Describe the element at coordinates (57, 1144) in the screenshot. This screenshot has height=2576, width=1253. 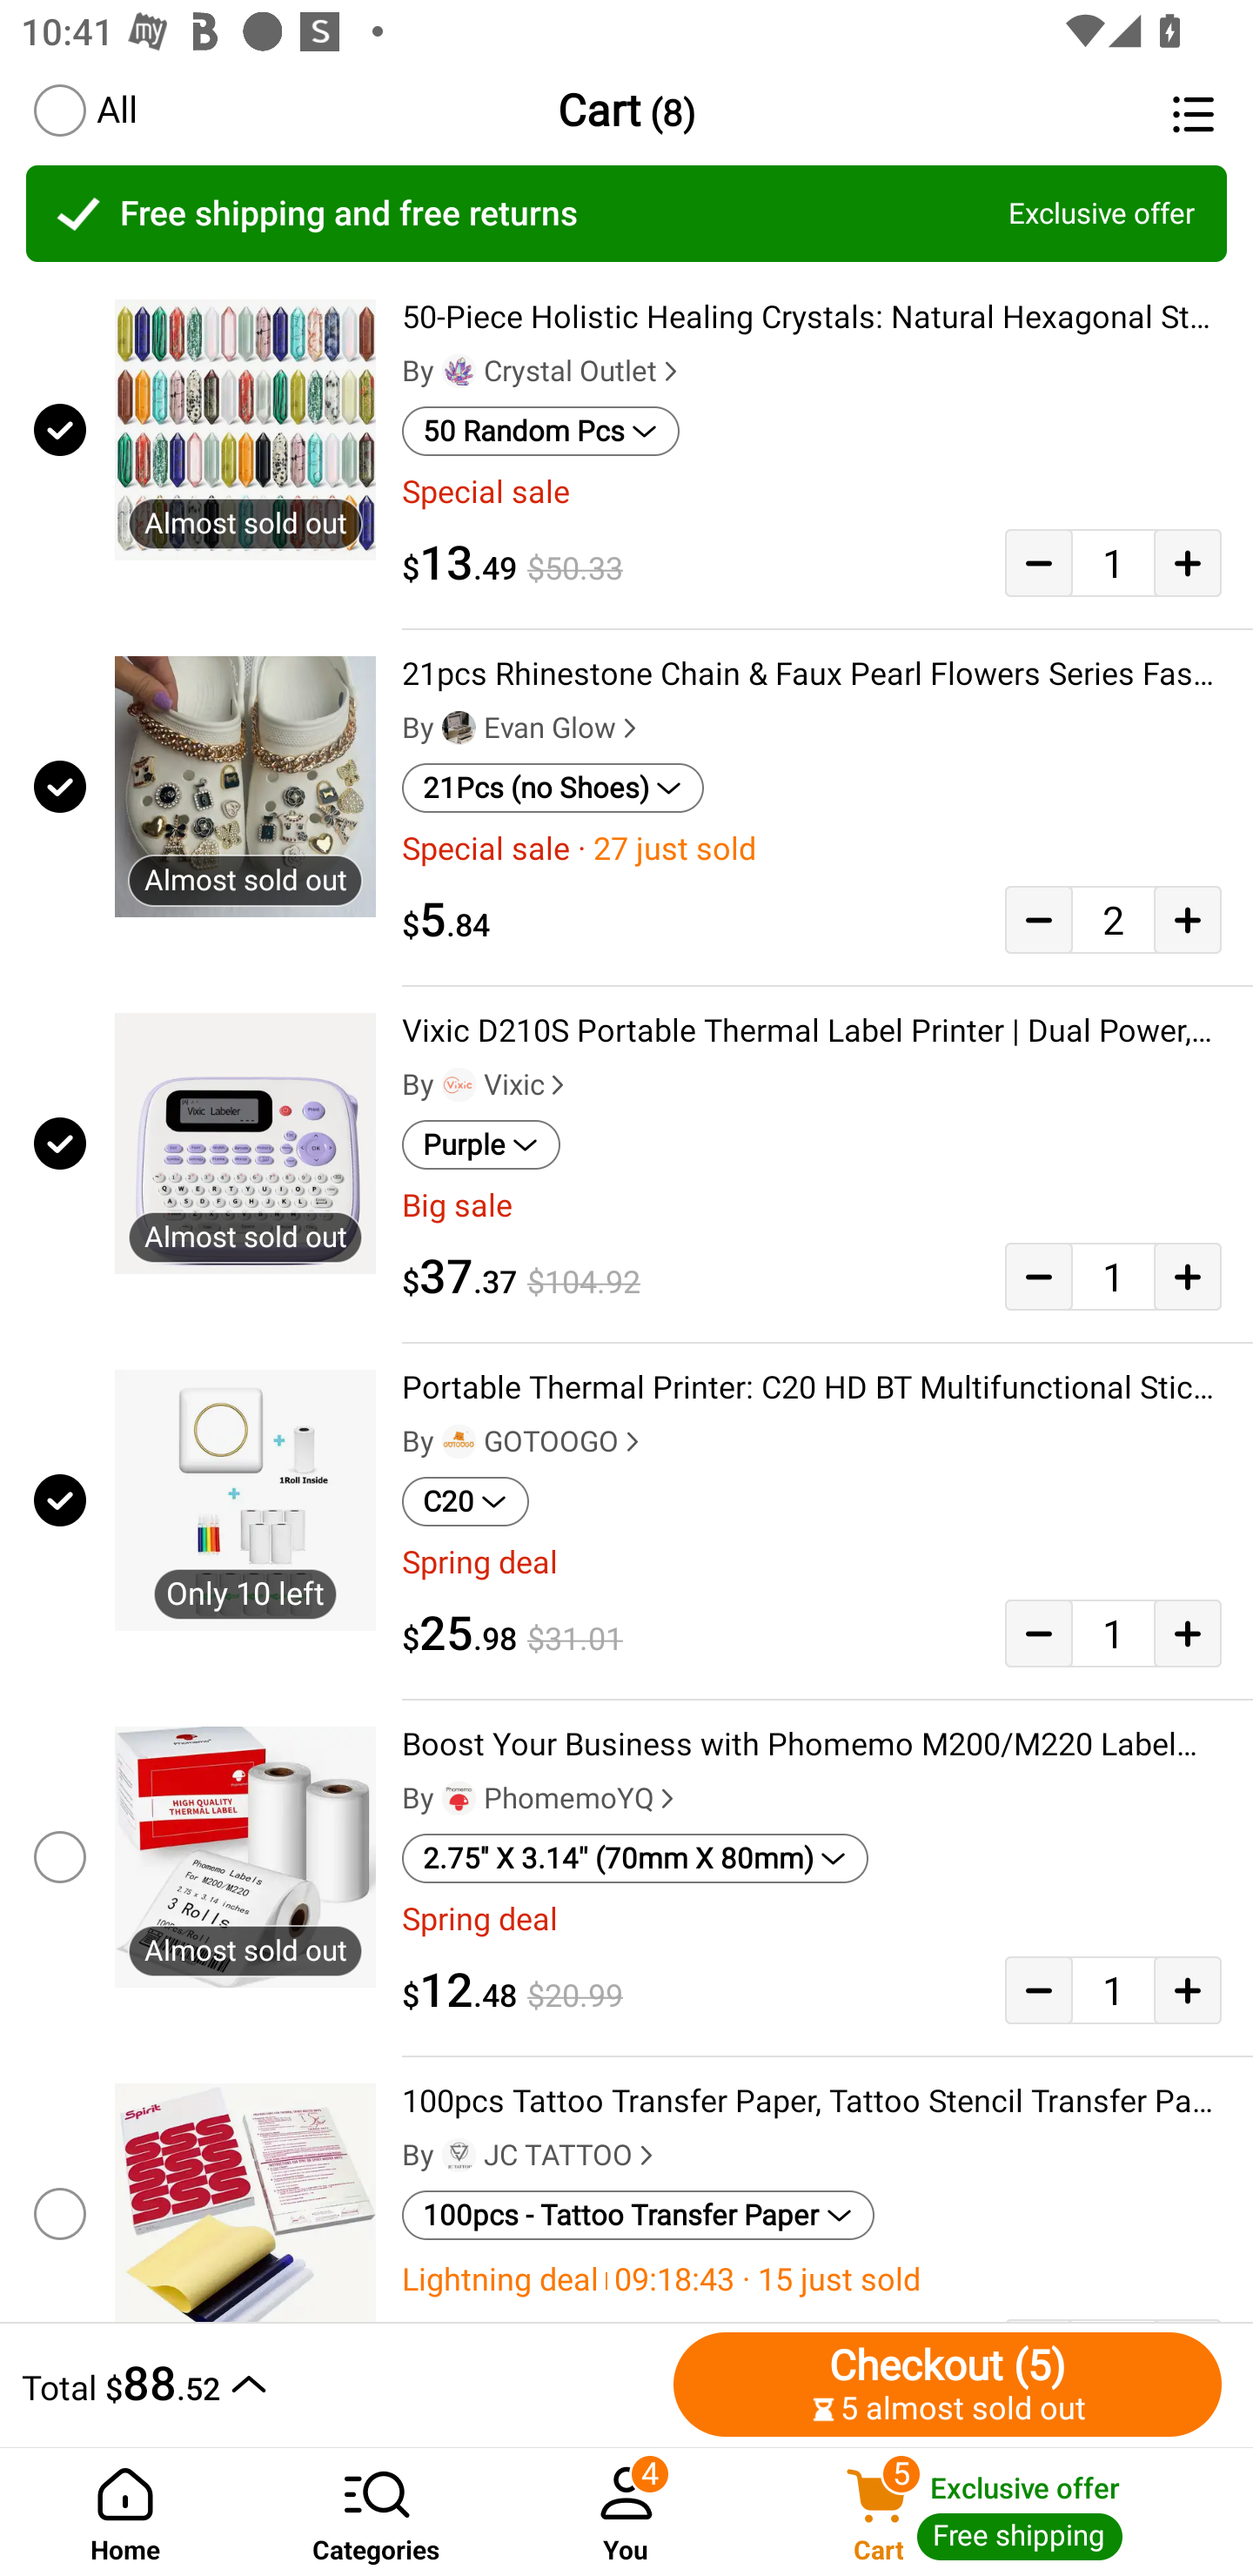
I see `Product checkbox checked` at that location.